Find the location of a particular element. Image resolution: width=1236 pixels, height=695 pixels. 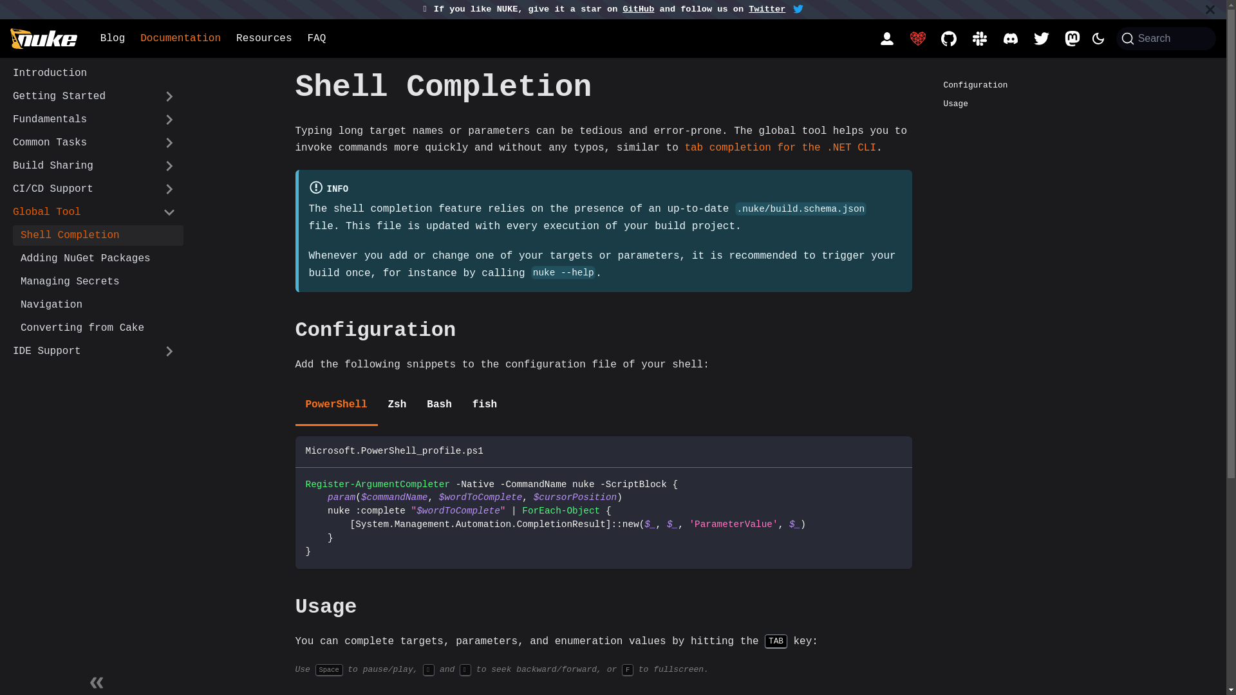

Shell Completion is located at coordinates (98, 236).